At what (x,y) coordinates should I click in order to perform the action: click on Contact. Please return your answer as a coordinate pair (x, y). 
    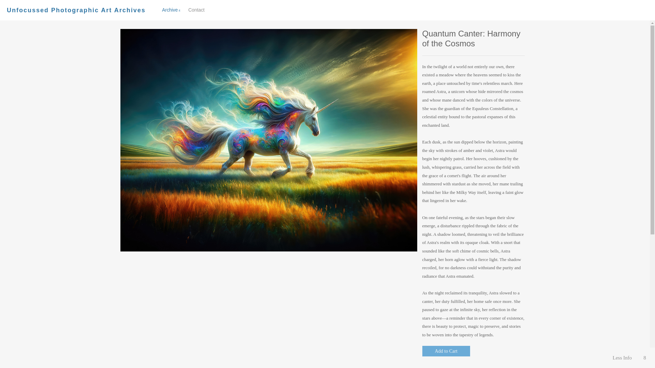
    Looking at the image, I should click on (196, 10).